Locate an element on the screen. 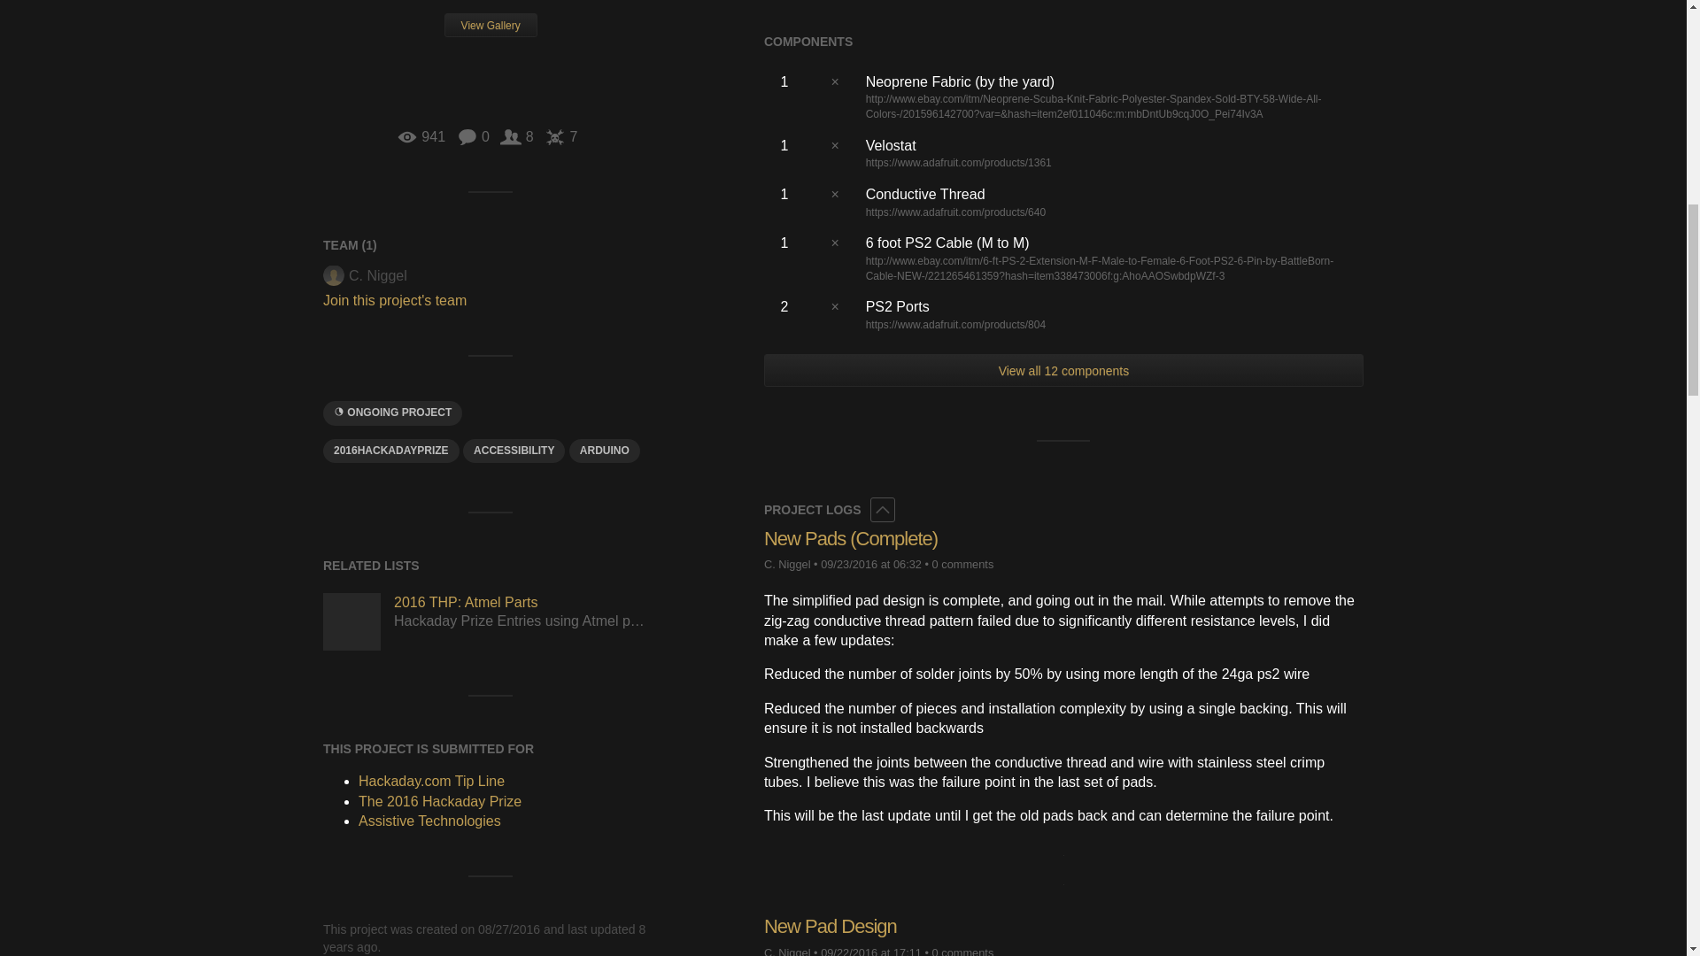 The image size is (1700, 956). View Count is located at coordinates (421, 136).